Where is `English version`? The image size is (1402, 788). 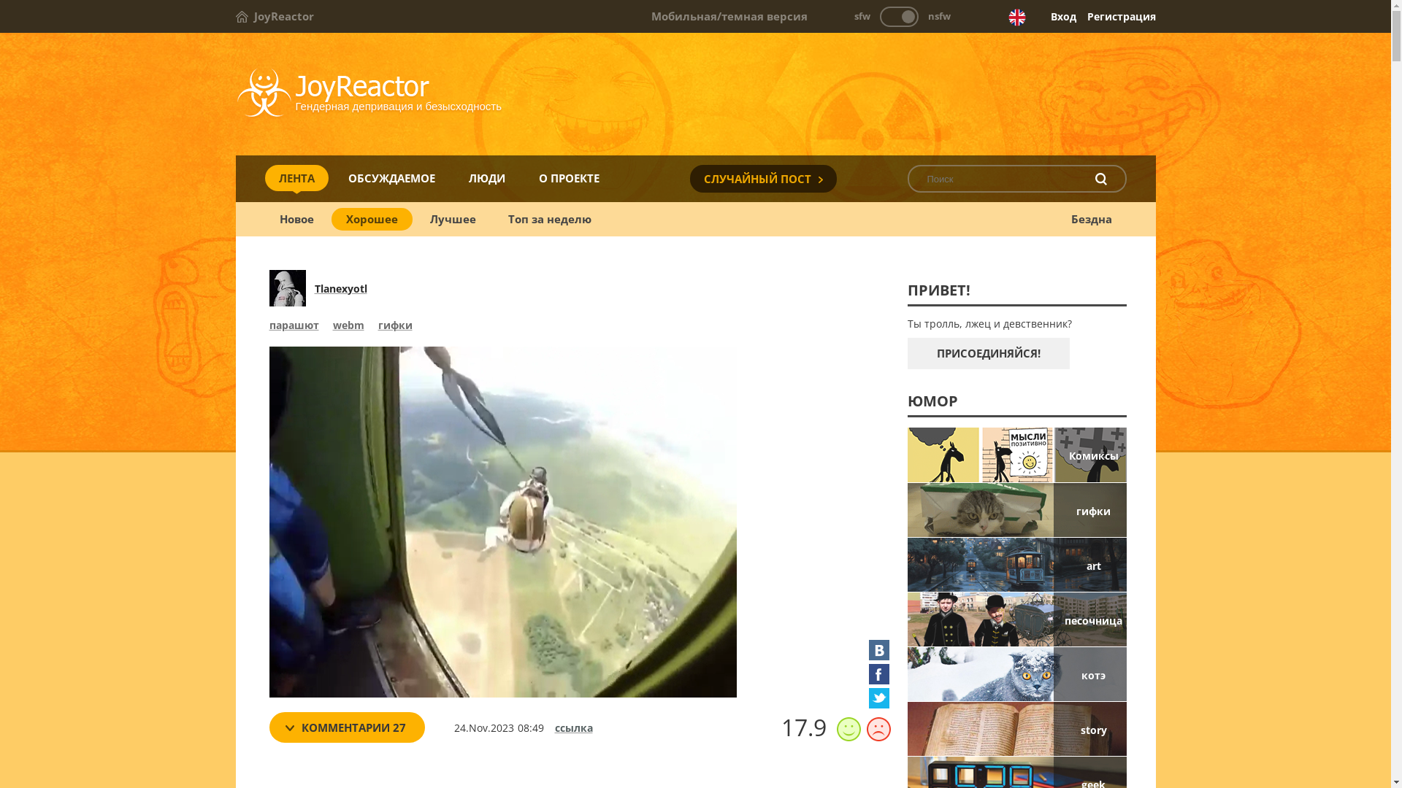 English version is located at coordinates (1016, 18).